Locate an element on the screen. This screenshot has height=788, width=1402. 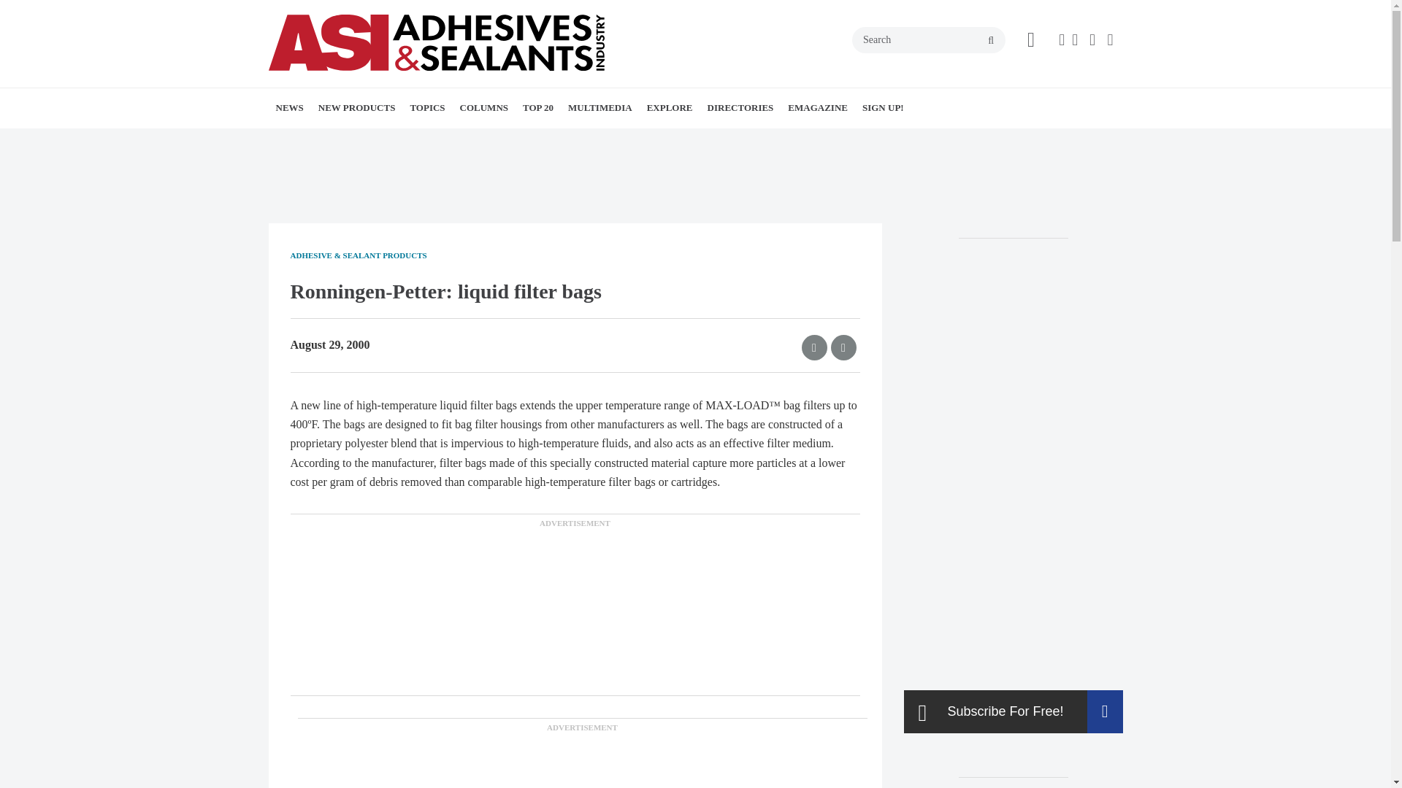
STRATEGIC SOLUTIONS is located at coordinates (561, 140).